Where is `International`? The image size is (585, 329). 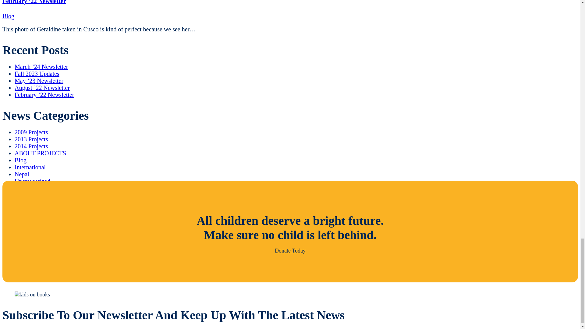
International is located at coordinates (30, 167).